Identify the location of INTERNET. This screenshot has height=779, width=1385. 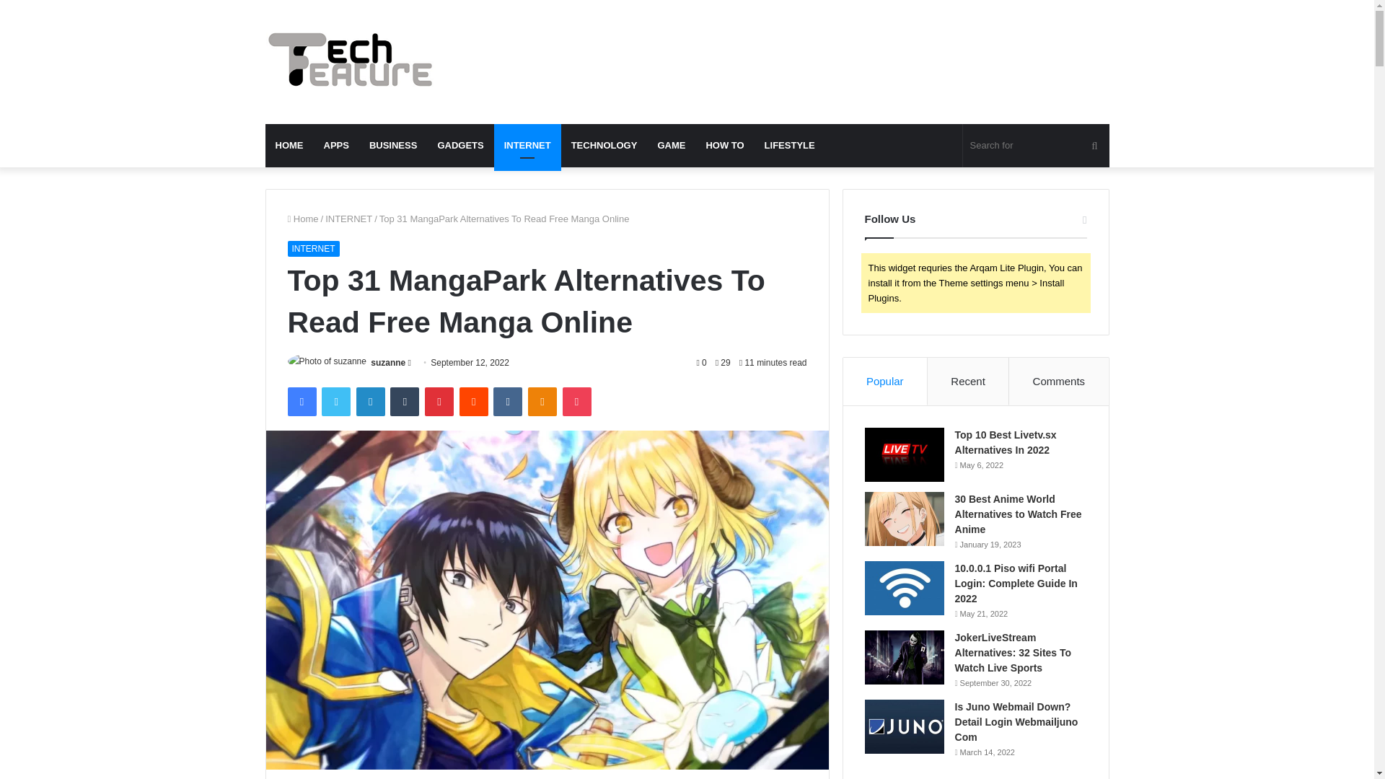
(349, 219).